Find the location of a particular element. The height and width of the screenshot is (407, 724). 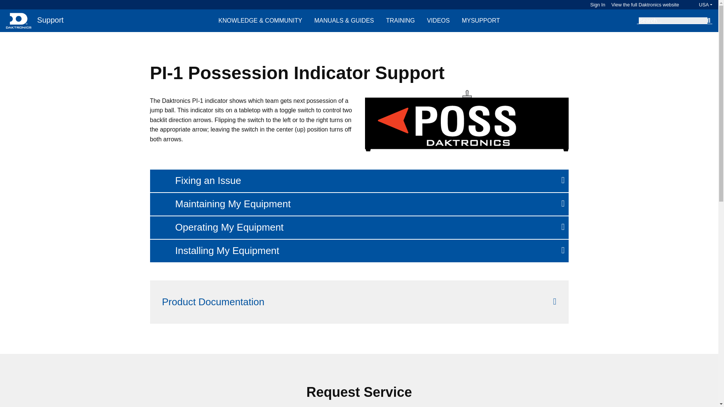

VIDEOS is located at coordinates (438, 20).